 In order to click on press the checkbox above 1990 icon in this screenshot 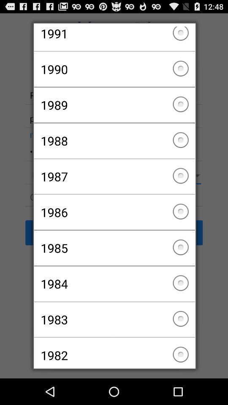, I will do `click(114, 39)`.